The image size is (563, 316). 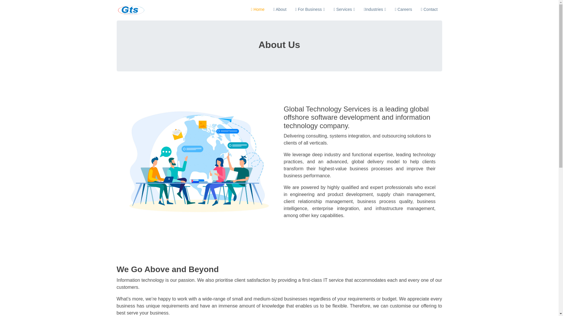 What do you see at coordinates (429, 9) in the screenshot?
I see `Contact` at bounding box center [429, 9].